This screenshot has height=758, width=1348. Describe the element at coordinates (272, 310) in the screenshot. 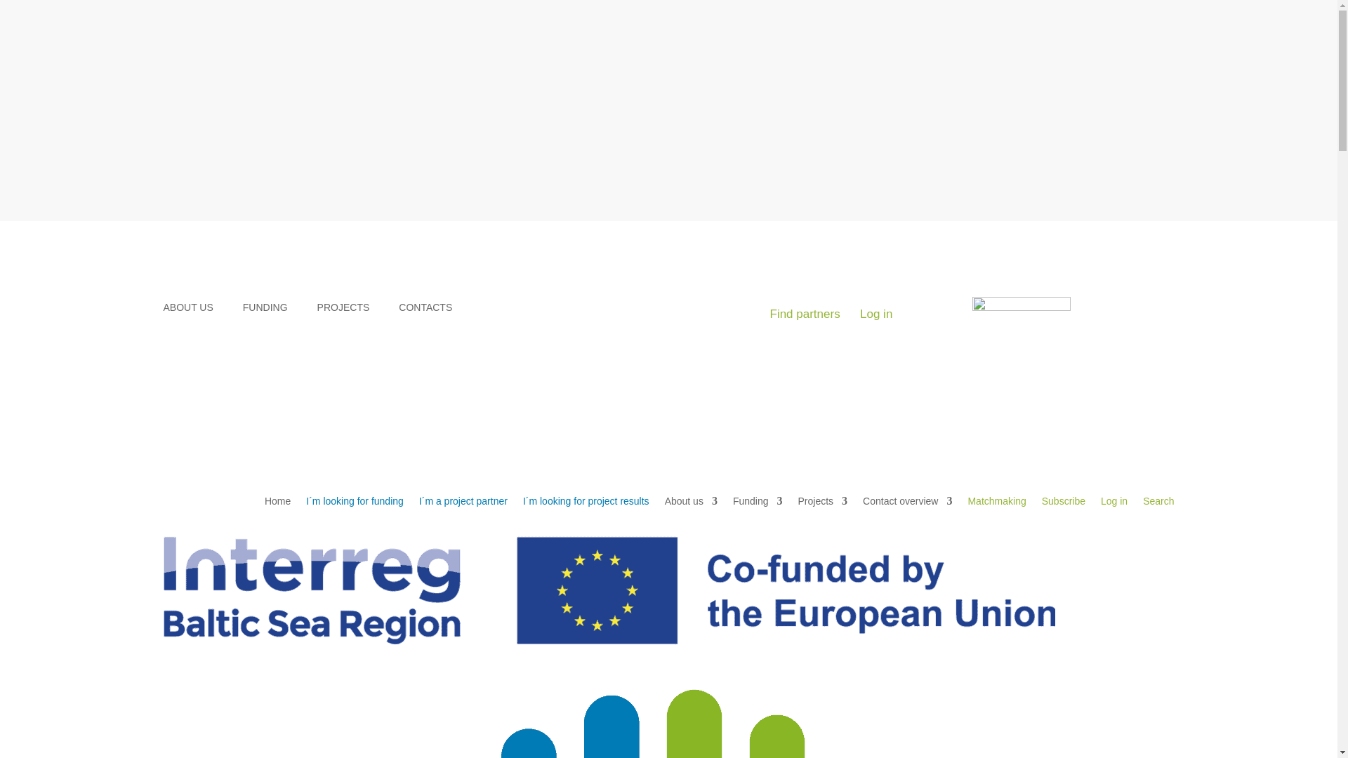

I see `FUNDING` at that location.